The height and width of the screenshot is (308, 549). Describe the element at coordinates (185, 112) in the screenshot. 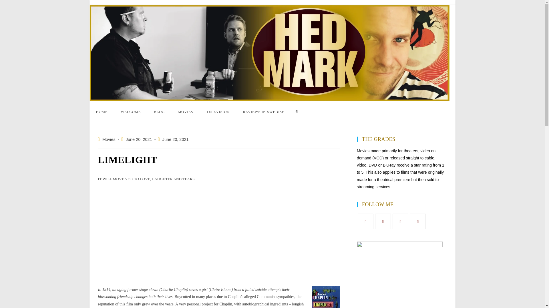

I see `MOVIES` at that location.